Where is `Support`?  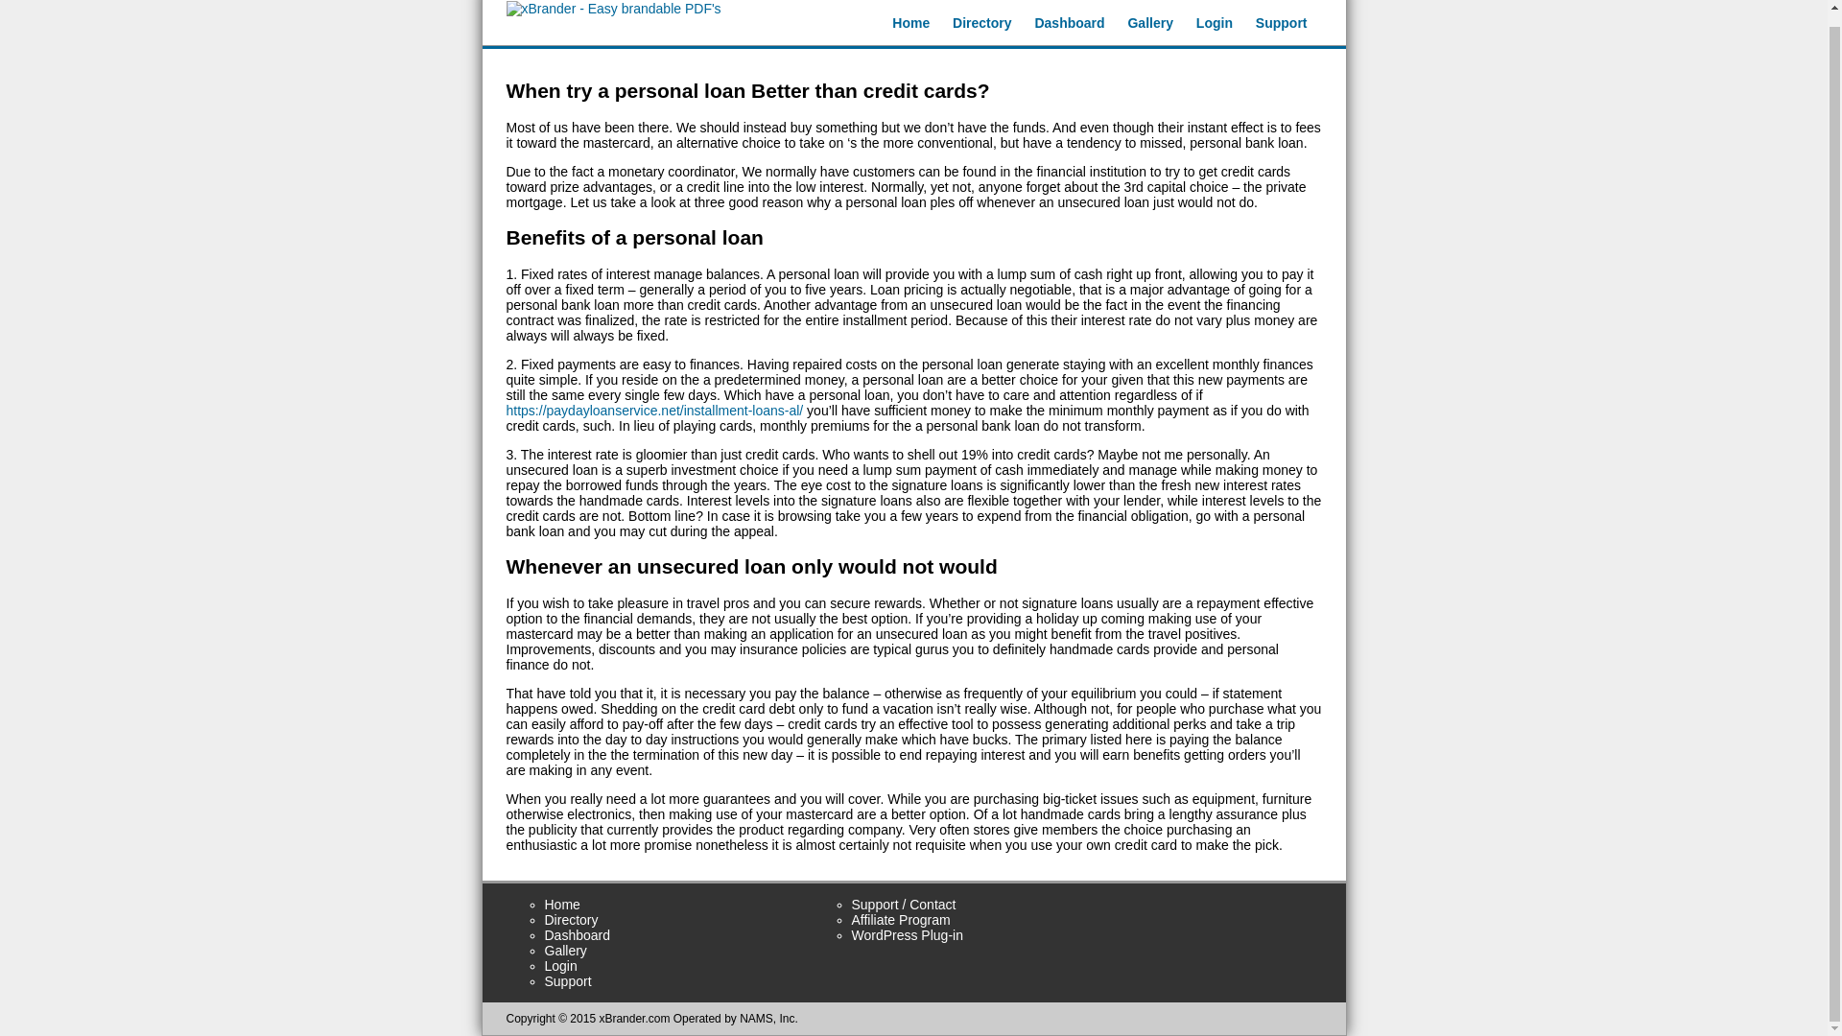 Support is located at coordinates (568, 981).